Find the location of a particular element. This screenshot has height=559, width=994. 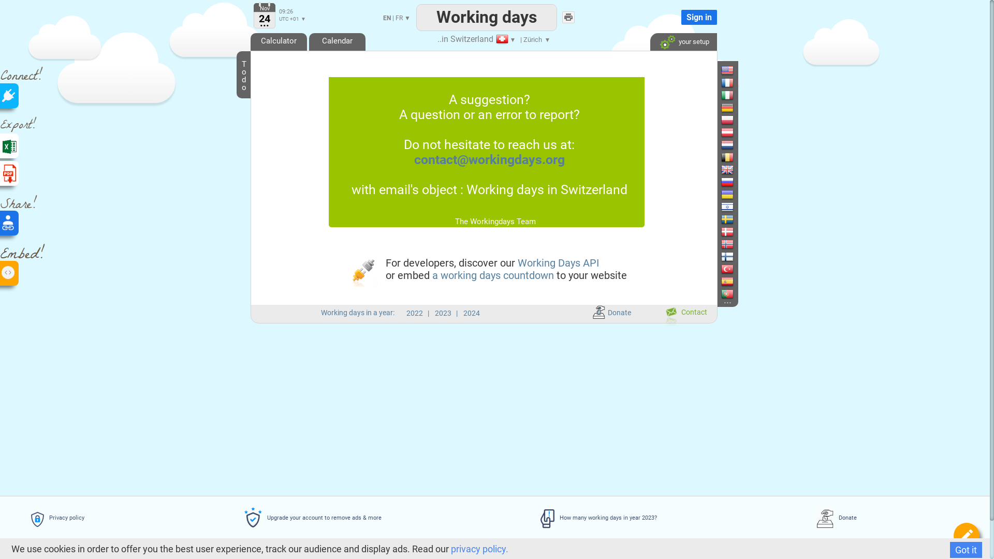

Workings Days in Japan is located at coordinates (631, 133).